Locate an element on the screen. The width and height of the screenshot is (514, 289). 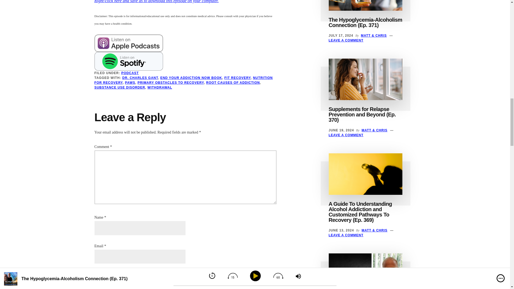
ROOT CAUSES OF ADDICTION is located at coordinates (233, 83).